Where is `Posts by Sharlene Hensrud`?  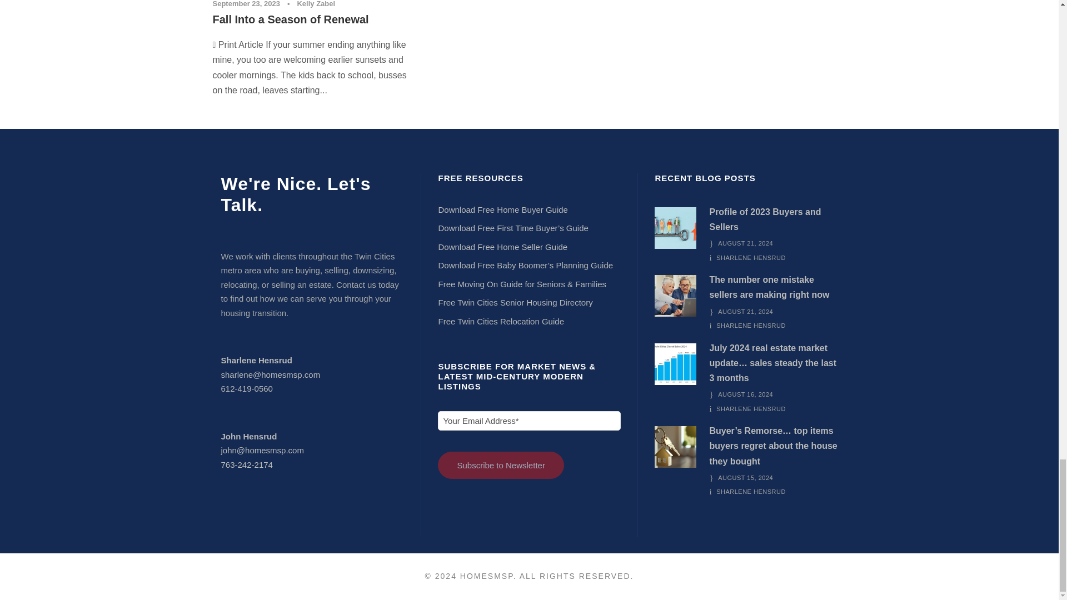
Posts by Sharlene Hensrud is located at coordinates (750, 325).